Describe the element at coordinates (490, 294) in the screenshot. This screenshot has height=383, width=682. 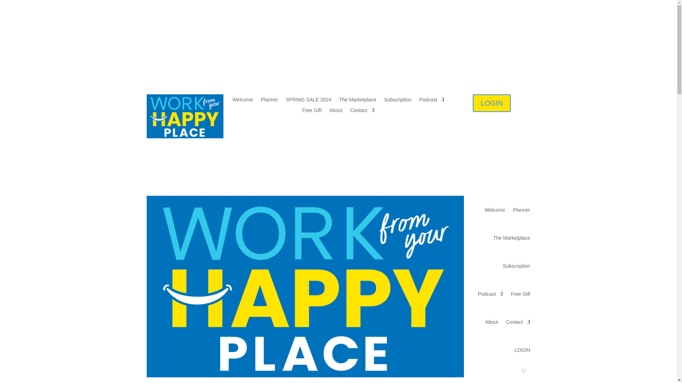
I see `Podcast` at that location.